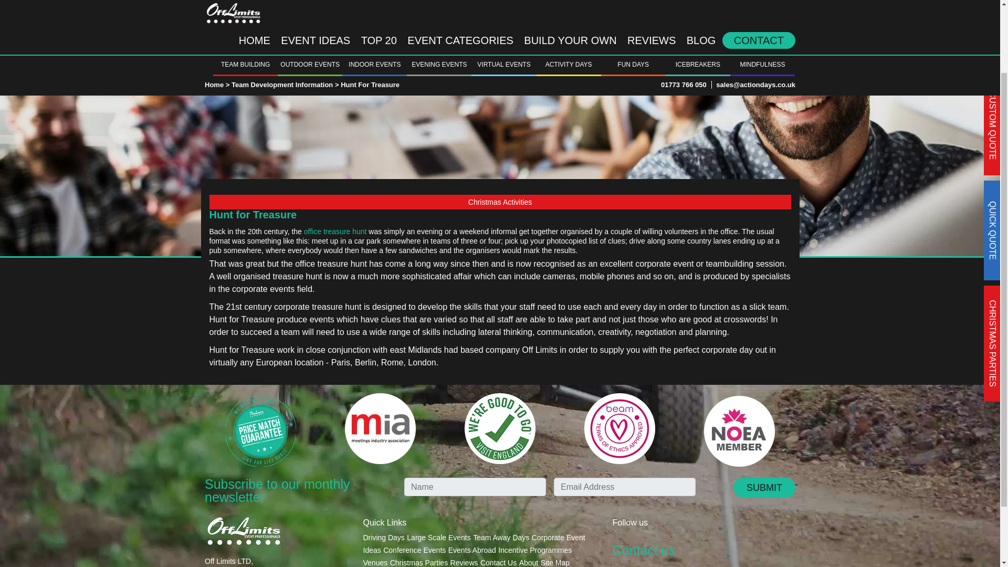  What do you see at coordinates (499, 202) in the screenshot?
I see `Christmas Activities` at bounding box center [499, 202].